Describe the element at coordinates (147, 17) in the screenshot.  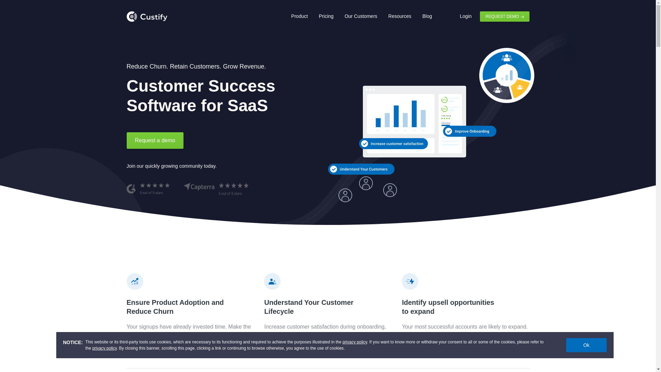
I see `Custify logo` at that location.